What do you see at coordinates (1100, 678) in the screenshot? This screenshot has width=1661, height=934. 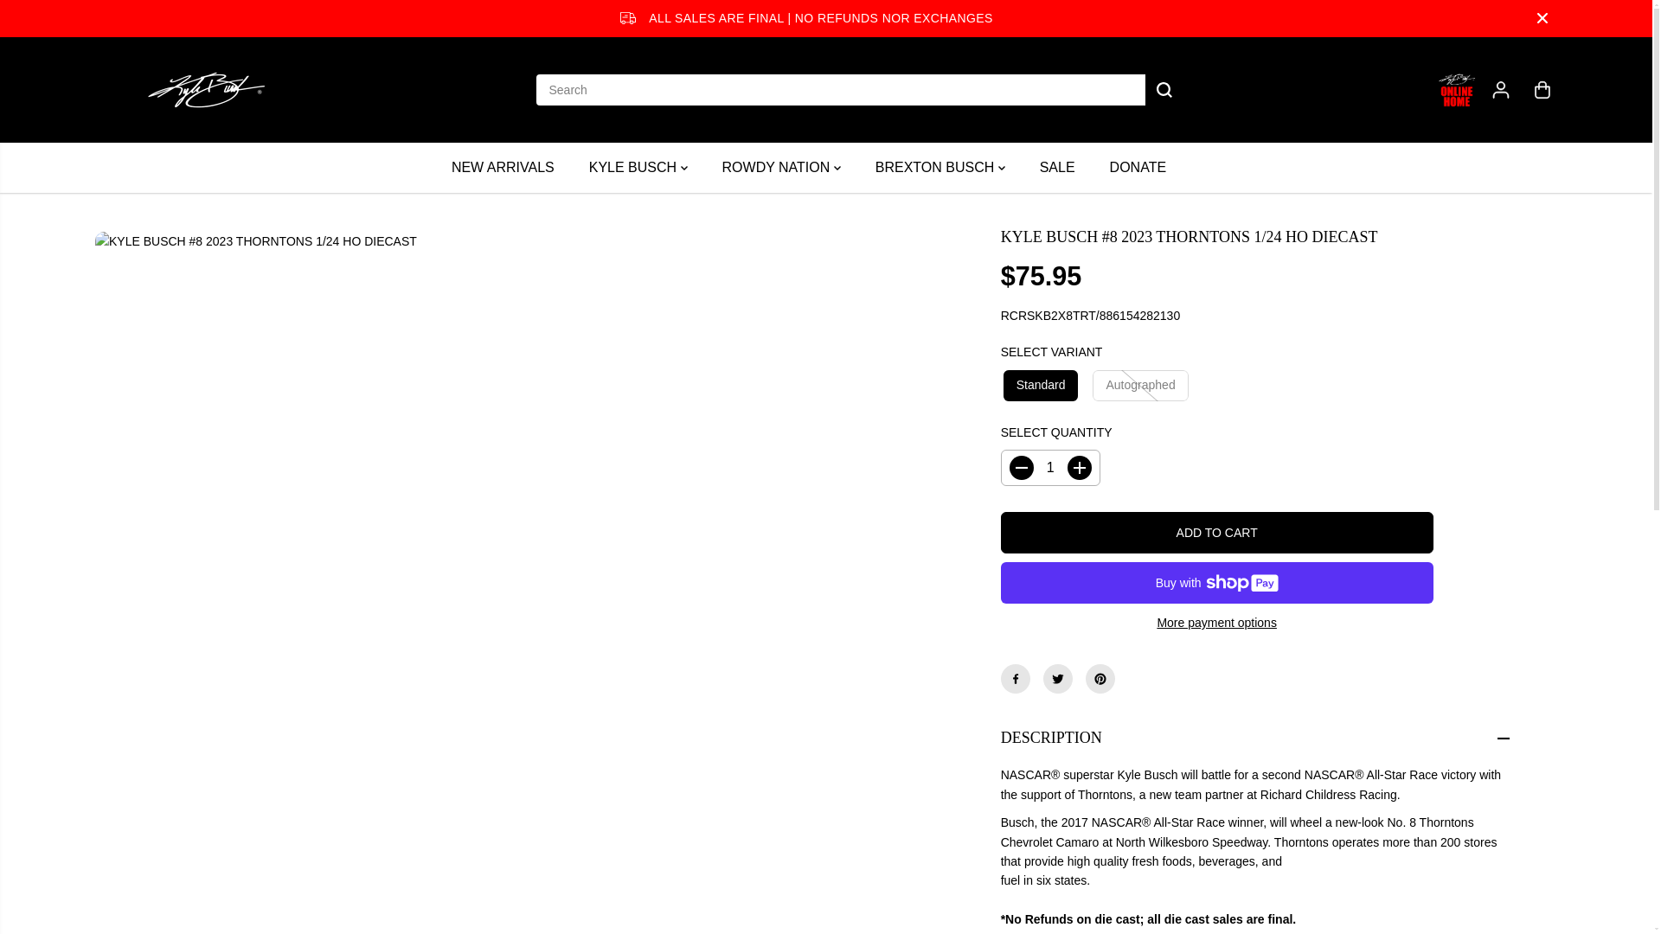 I see `Pinterest` at bounding box center [1100, 678].